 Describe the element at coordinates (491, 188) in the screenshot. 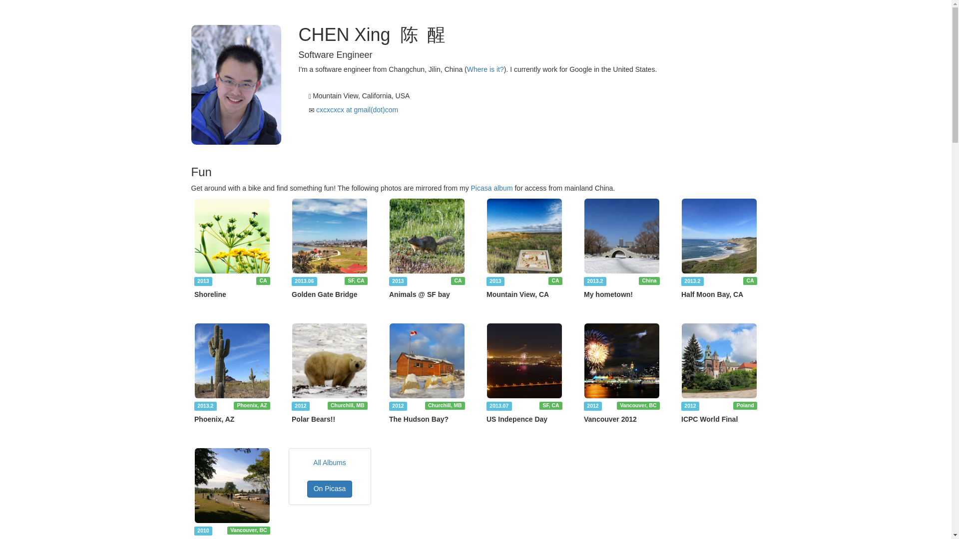

I see `Picasa album` at that location.